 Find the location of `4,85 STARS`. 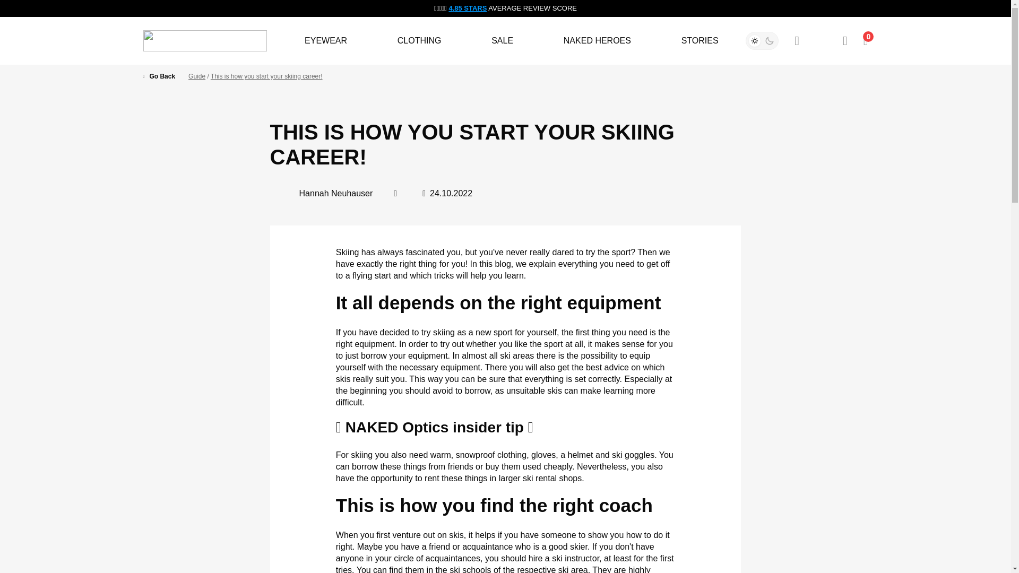

4,85 STARS is located at coordinates (467, 7).